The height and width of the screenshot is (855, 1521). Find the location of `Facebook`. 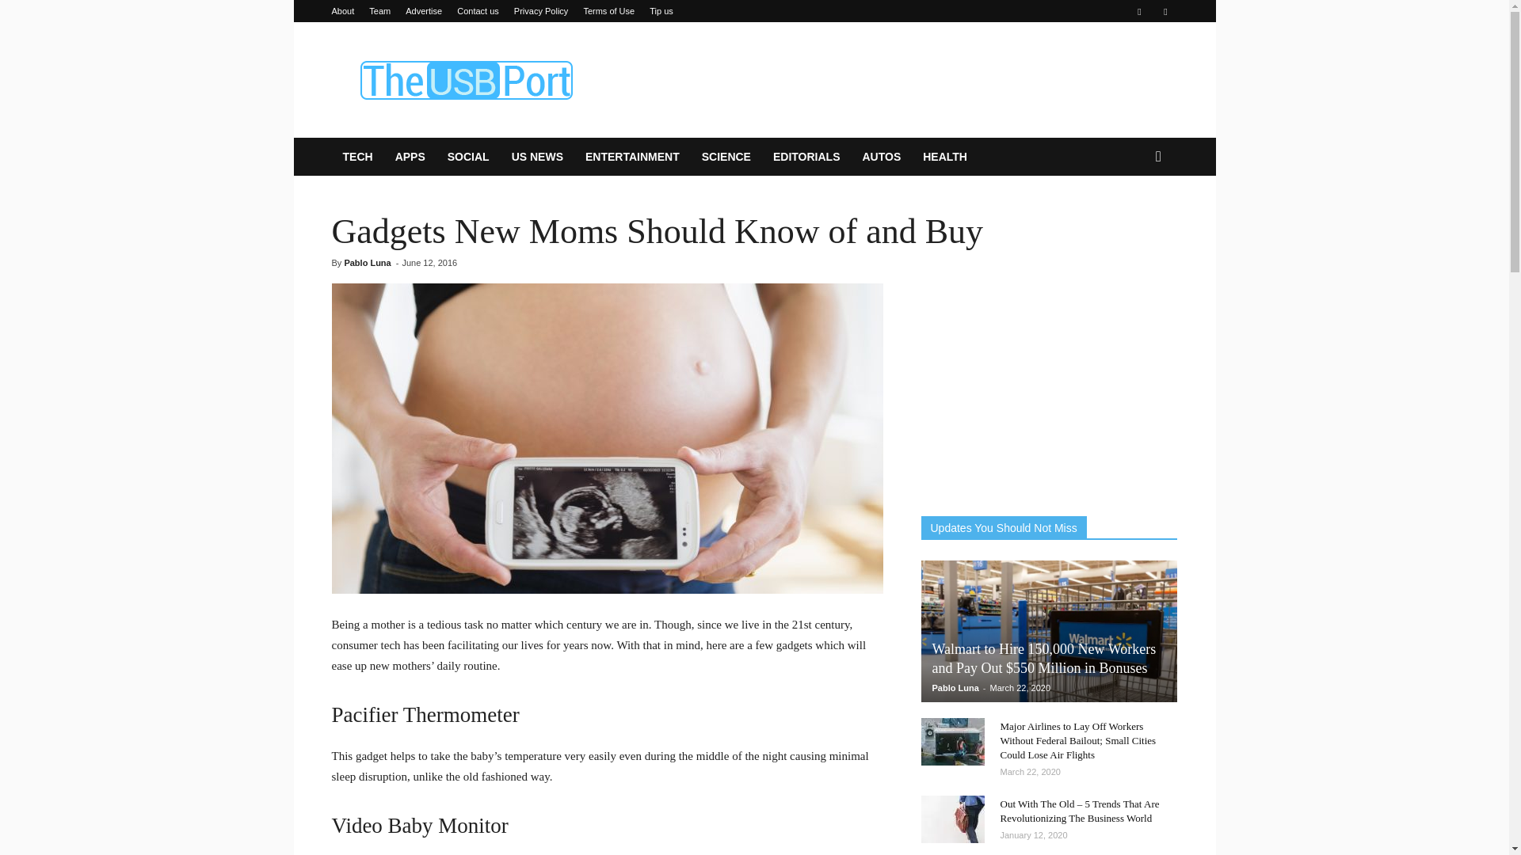

Facebook is located at coordinates (1139, 11).